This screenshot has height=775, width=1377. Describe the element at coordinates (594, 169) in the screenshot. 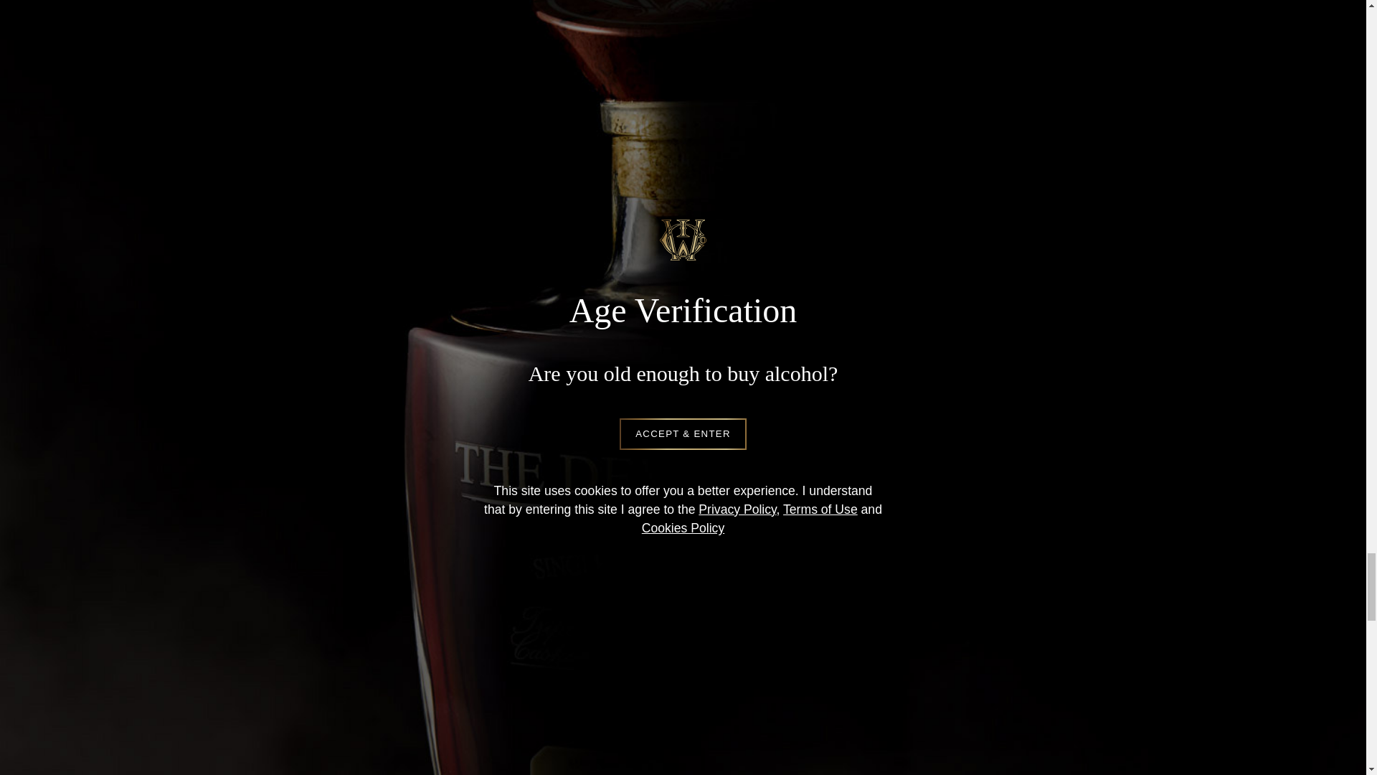

I see `Privacy Policy` at that location.